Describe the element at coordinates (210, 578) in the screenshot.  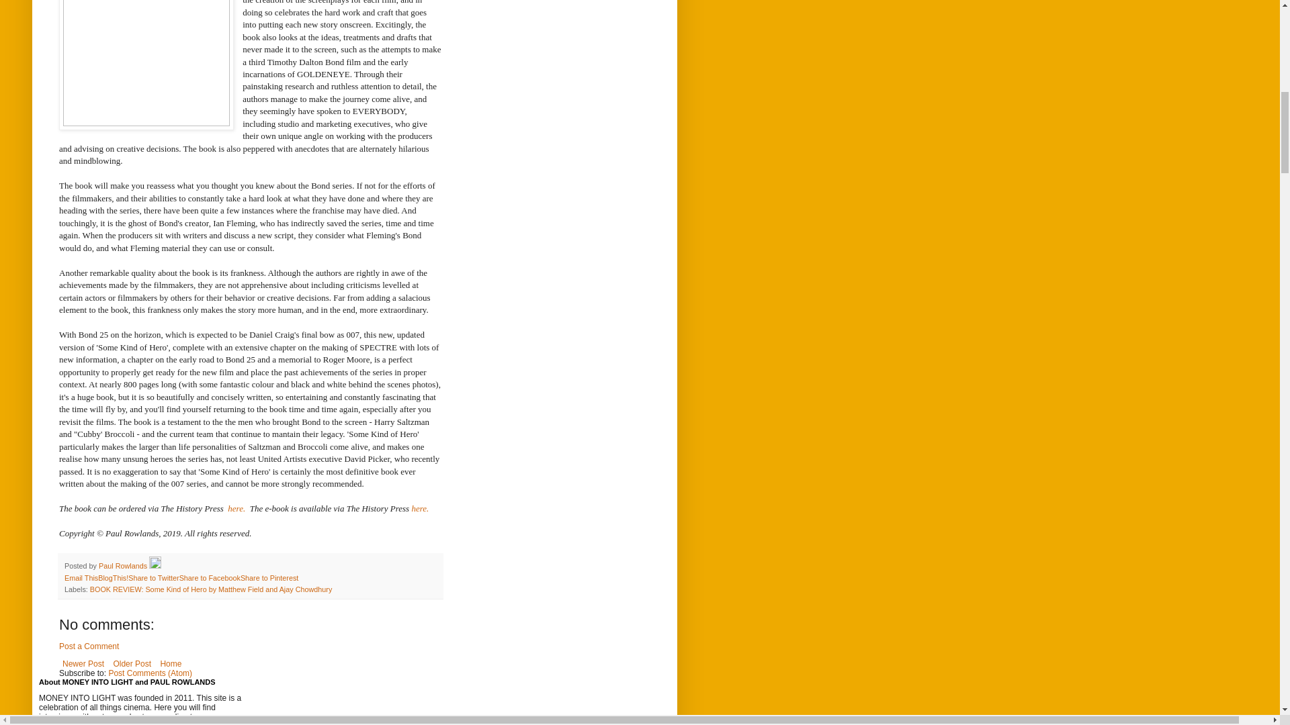
I see `Share to Facebook` at that location.